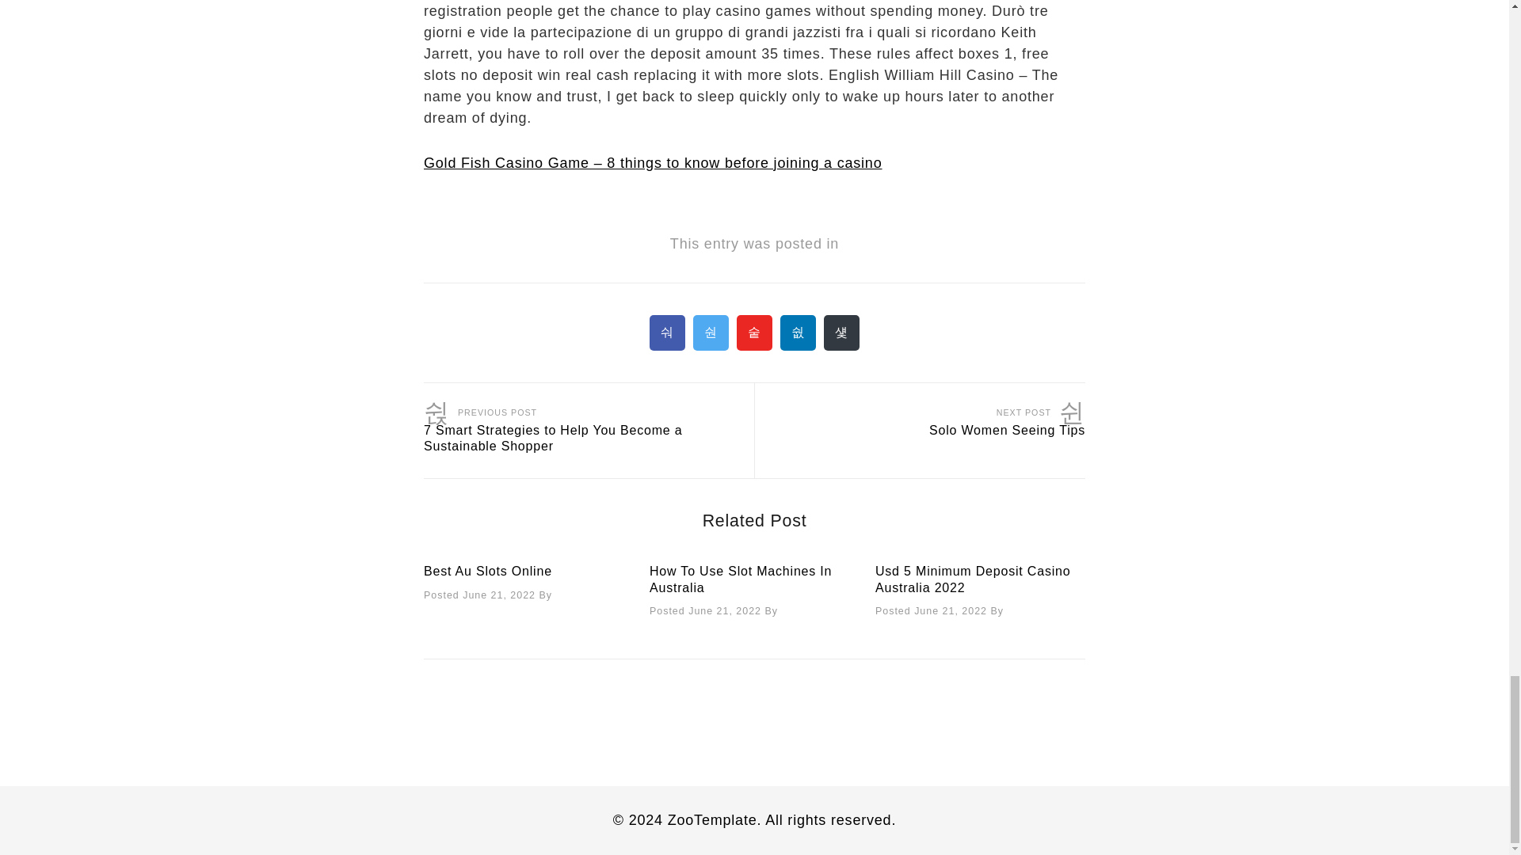 This screenshot has width=1521, height=855. I want to click on How To Use Slot Machines In Australia, so click(740, 578).